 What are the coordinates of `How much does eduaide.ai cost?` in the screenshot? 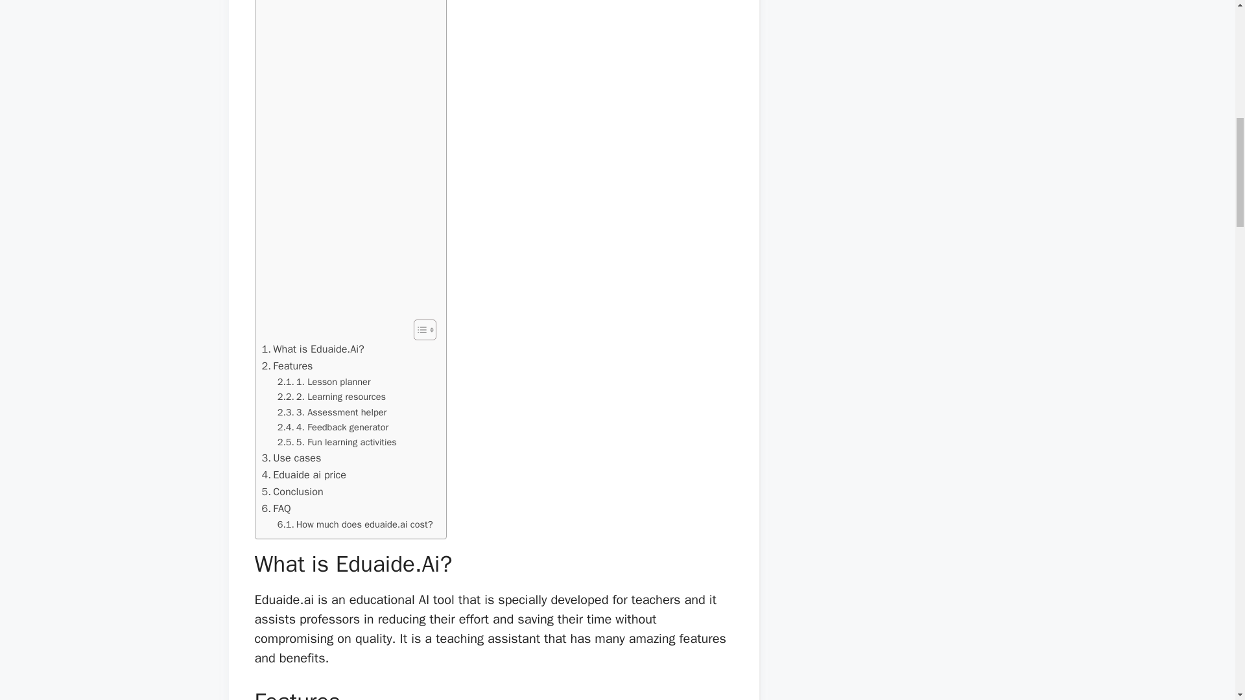 It's located at (355, 524).